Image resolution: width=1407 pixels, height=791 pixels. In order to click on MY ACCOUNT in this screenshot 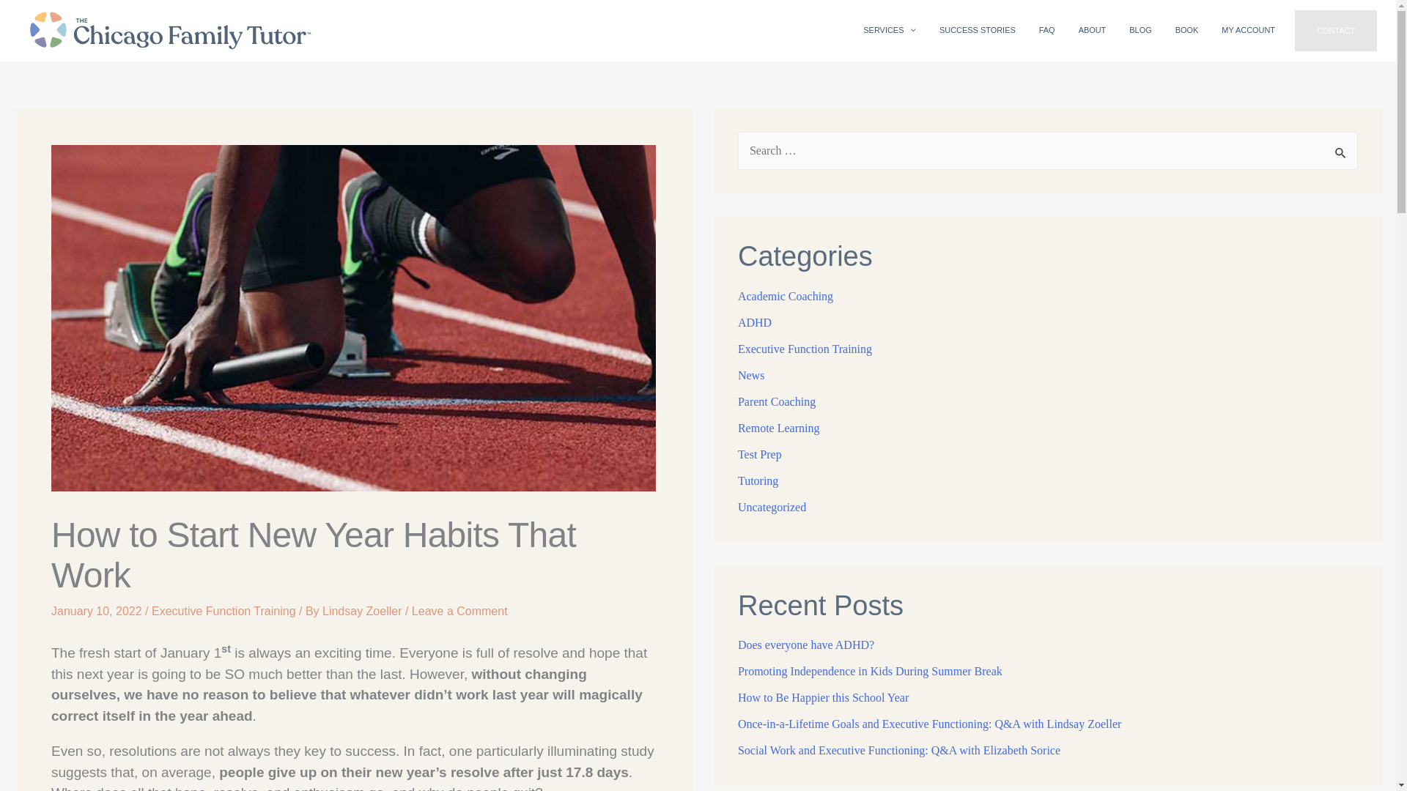, I will do `click(1249, 31)`.